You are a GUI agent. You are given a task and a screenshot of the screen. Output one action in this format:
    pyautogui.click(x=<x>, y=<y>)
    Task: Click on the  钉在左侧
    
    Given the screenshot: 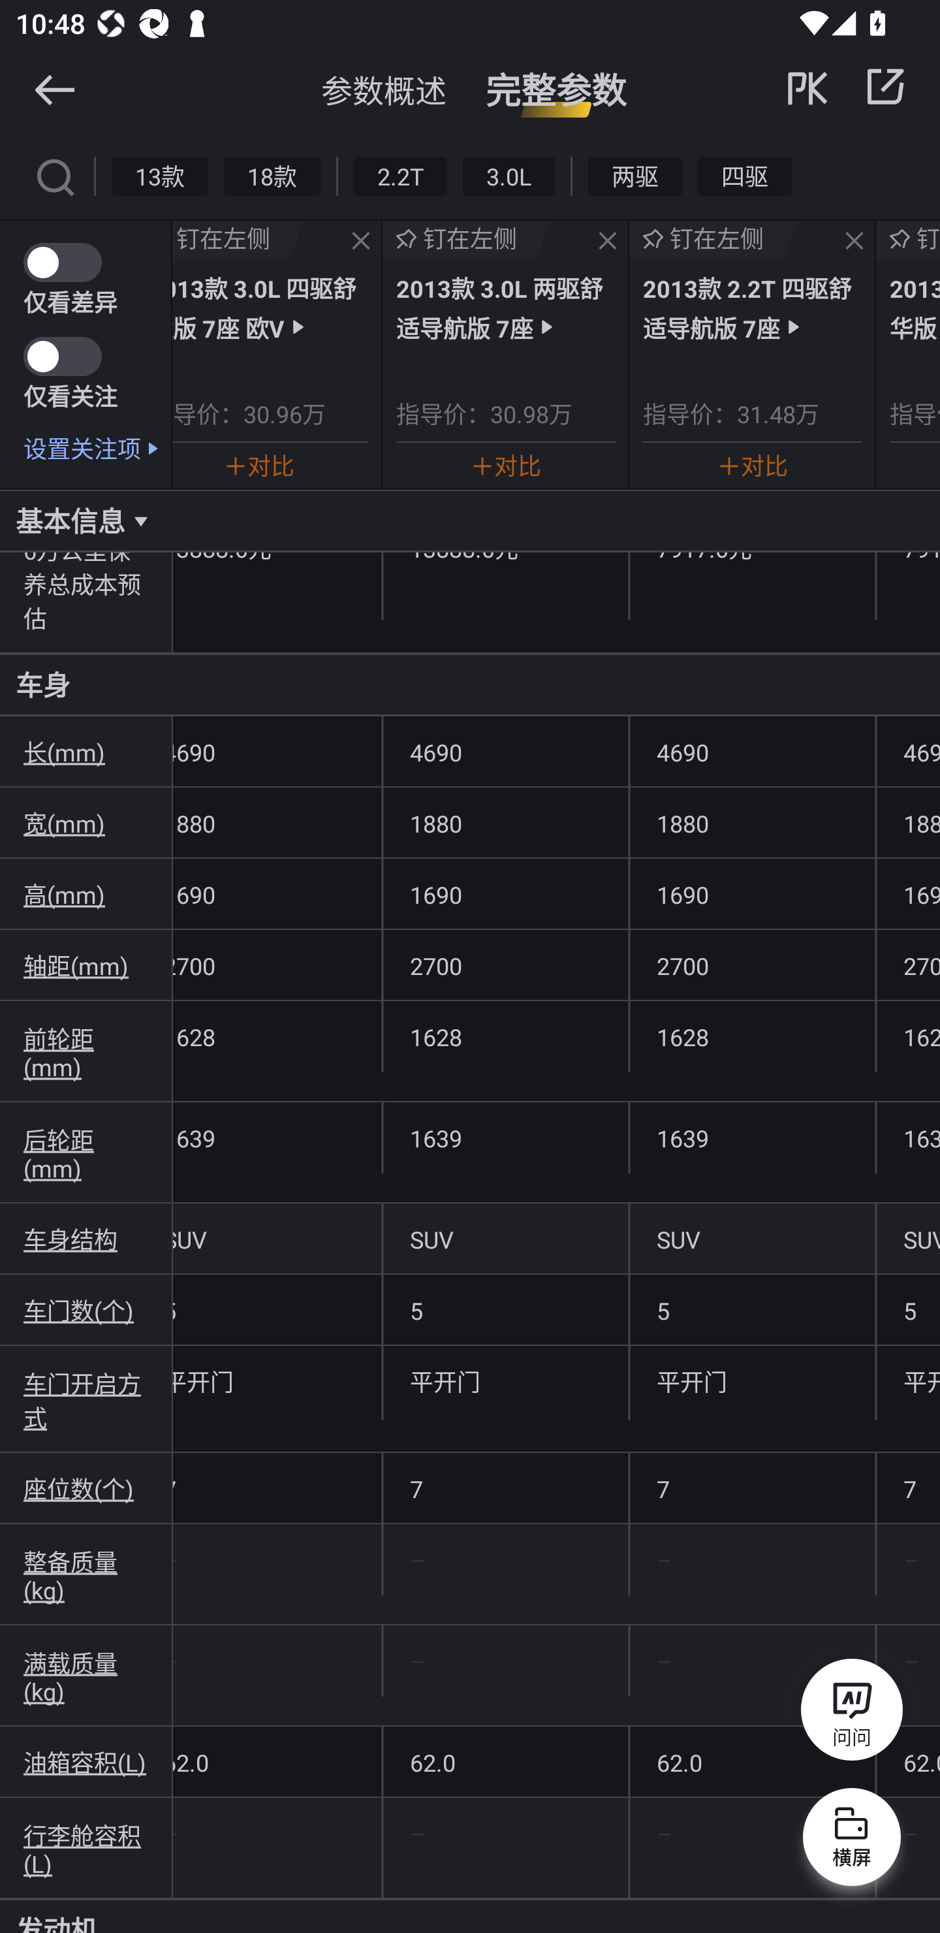 What is the action you would take?
    pyautogui.click(x=713, y=239)
    